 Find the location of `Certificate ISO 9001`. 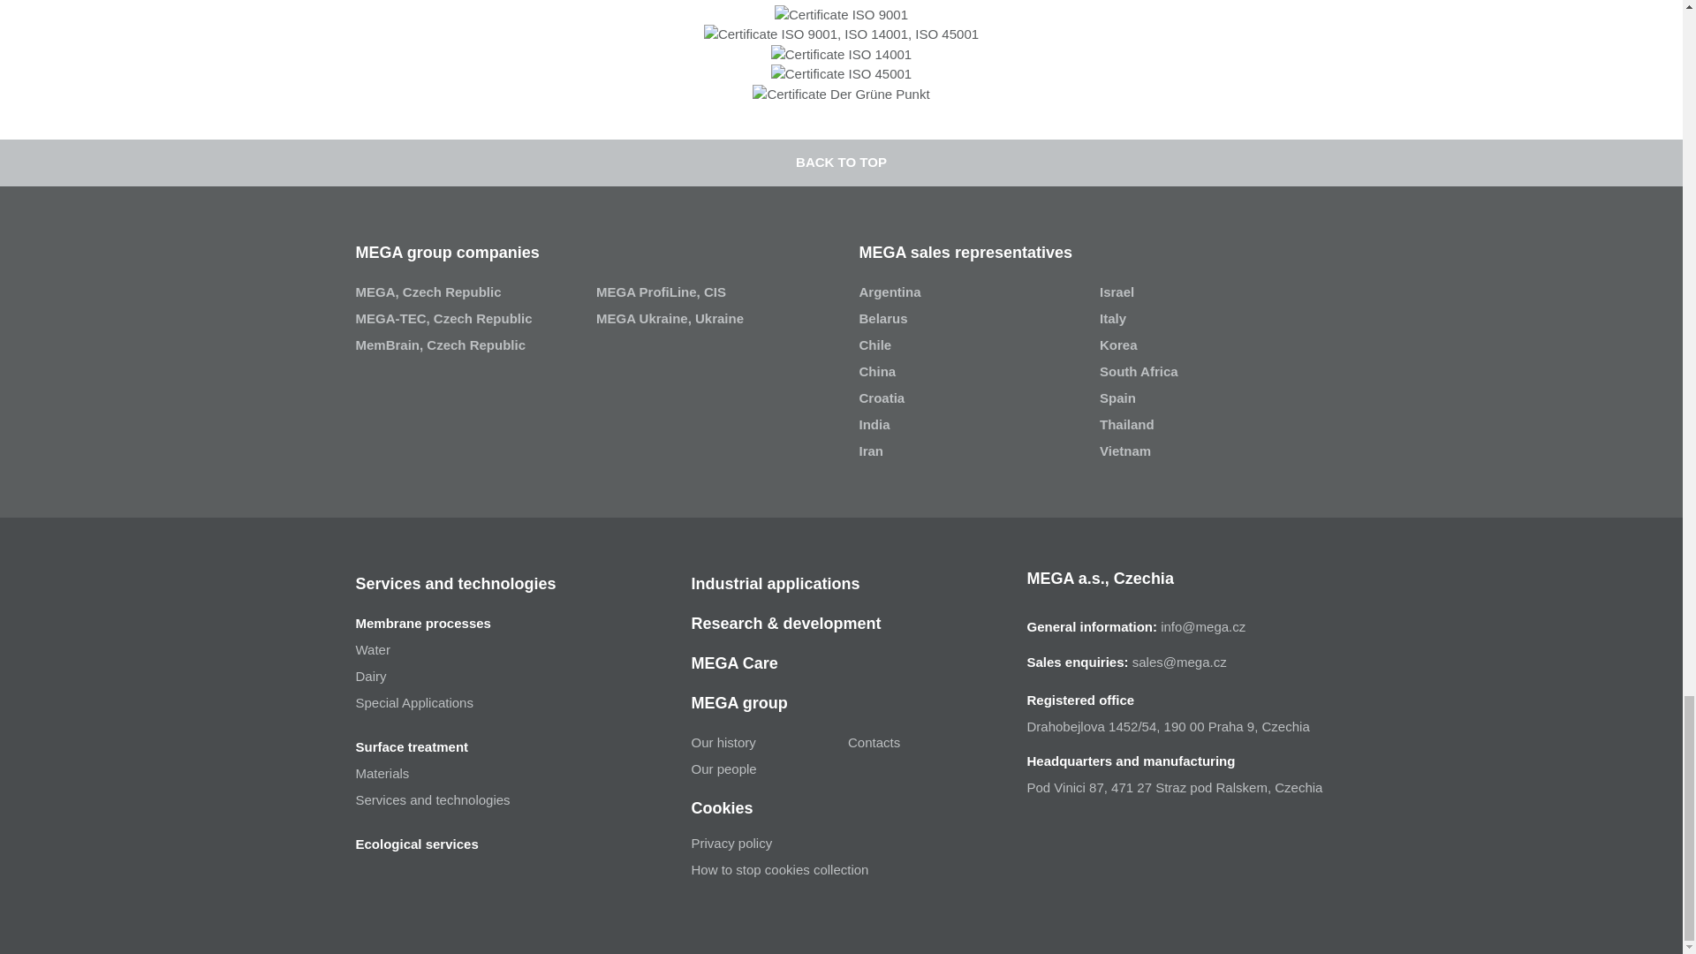

Certificate ISO 9001 is located at coordinates (841, 16).